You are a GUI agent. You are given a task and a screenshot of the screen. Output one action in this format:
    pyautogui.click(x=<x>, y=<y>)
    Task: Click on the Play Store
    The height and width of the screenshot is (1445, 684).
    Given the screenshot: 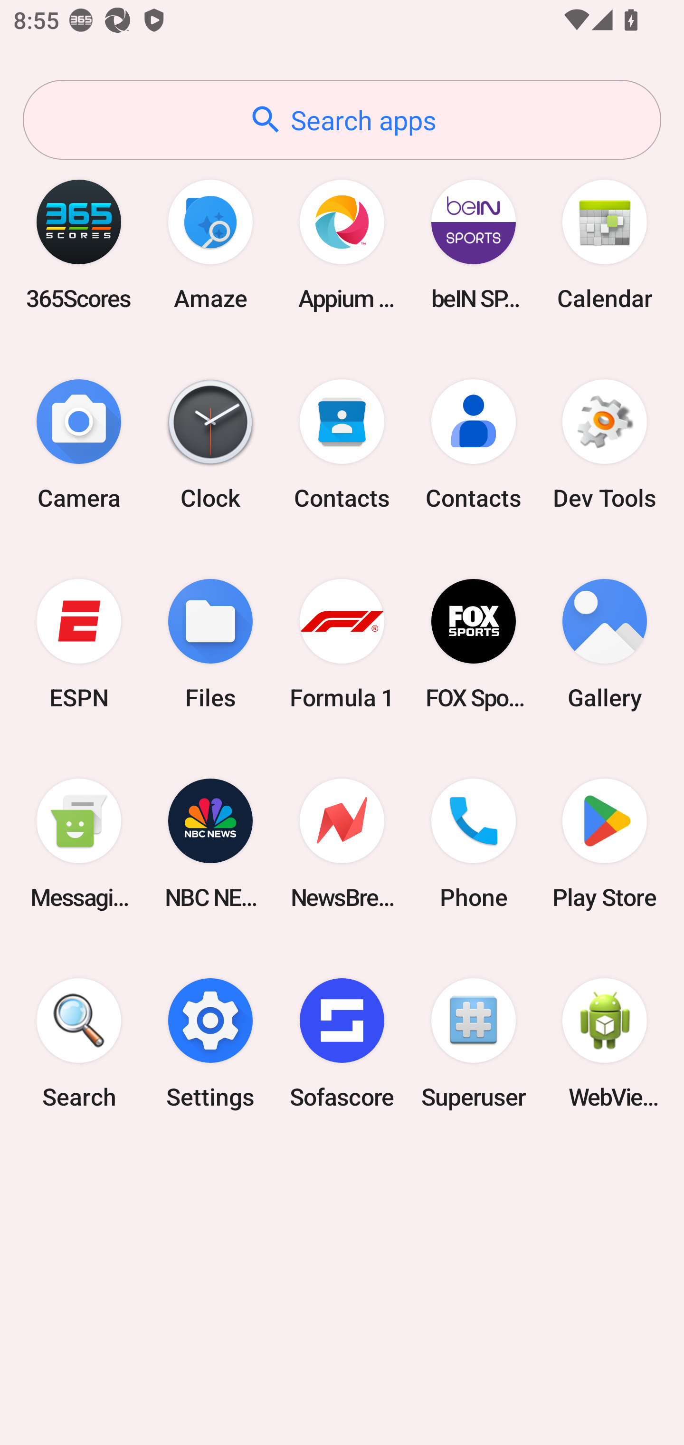 What is the action you would take?
    pyautogui.click(x=605, y=844)
    